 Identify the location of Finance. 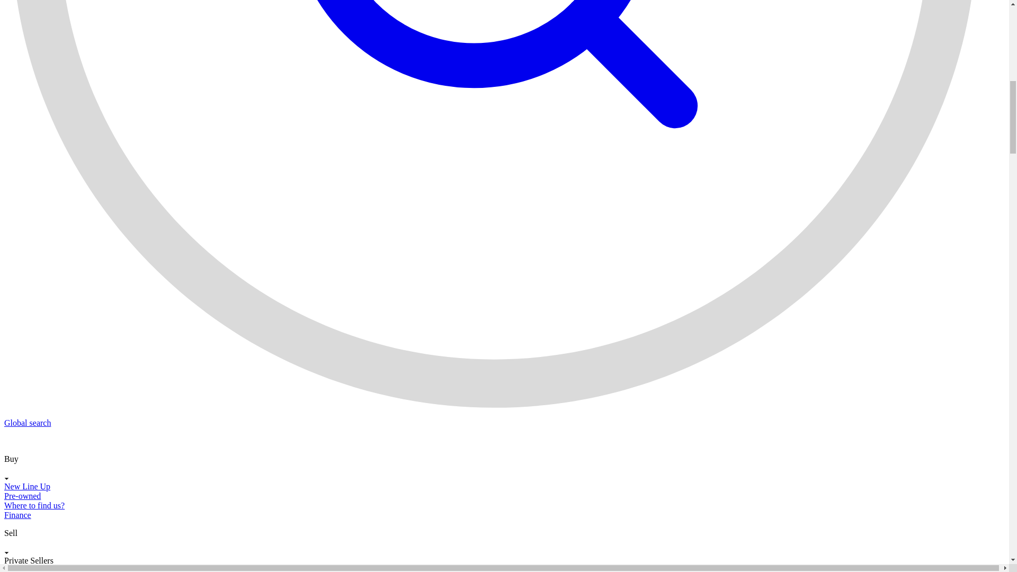
(17, 515).